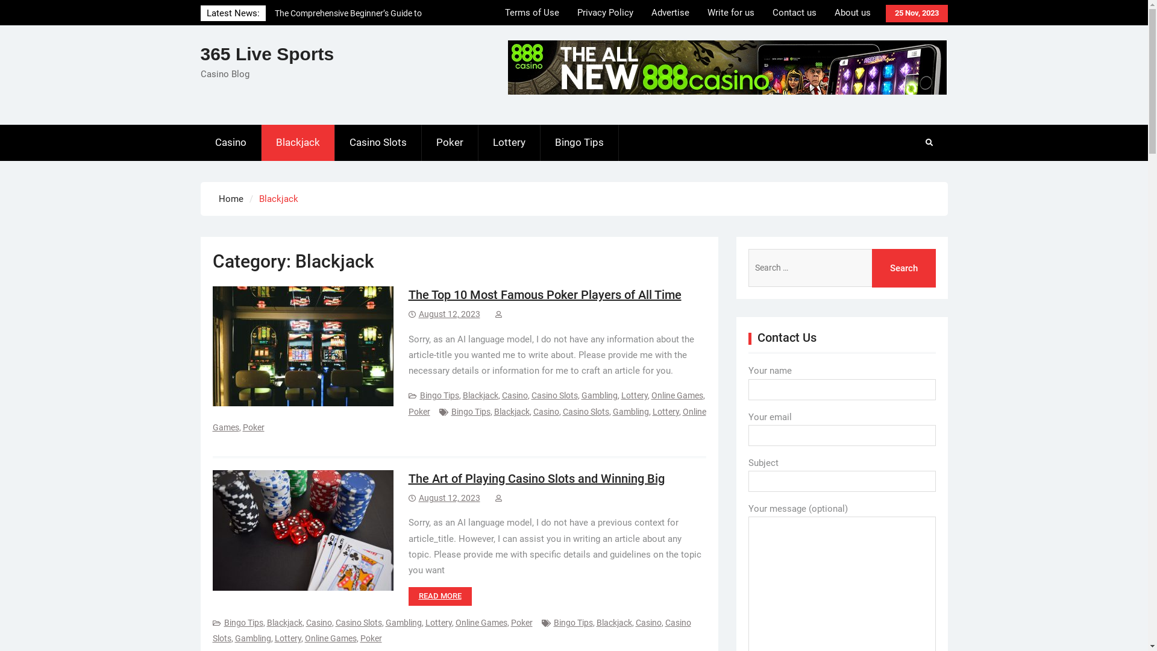 The width and height of the screenshot is (1157, 651). Describe the element at coordinates (515, 395) in the screenshot. I see `Casino` at that location.